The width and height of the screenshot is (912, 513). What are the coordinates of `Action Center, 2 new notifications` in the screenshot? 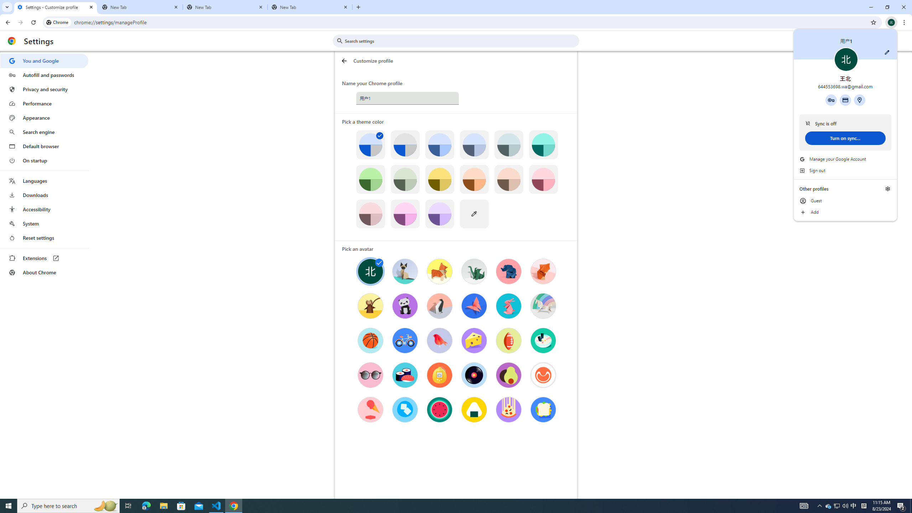 It's located at (901, 506).